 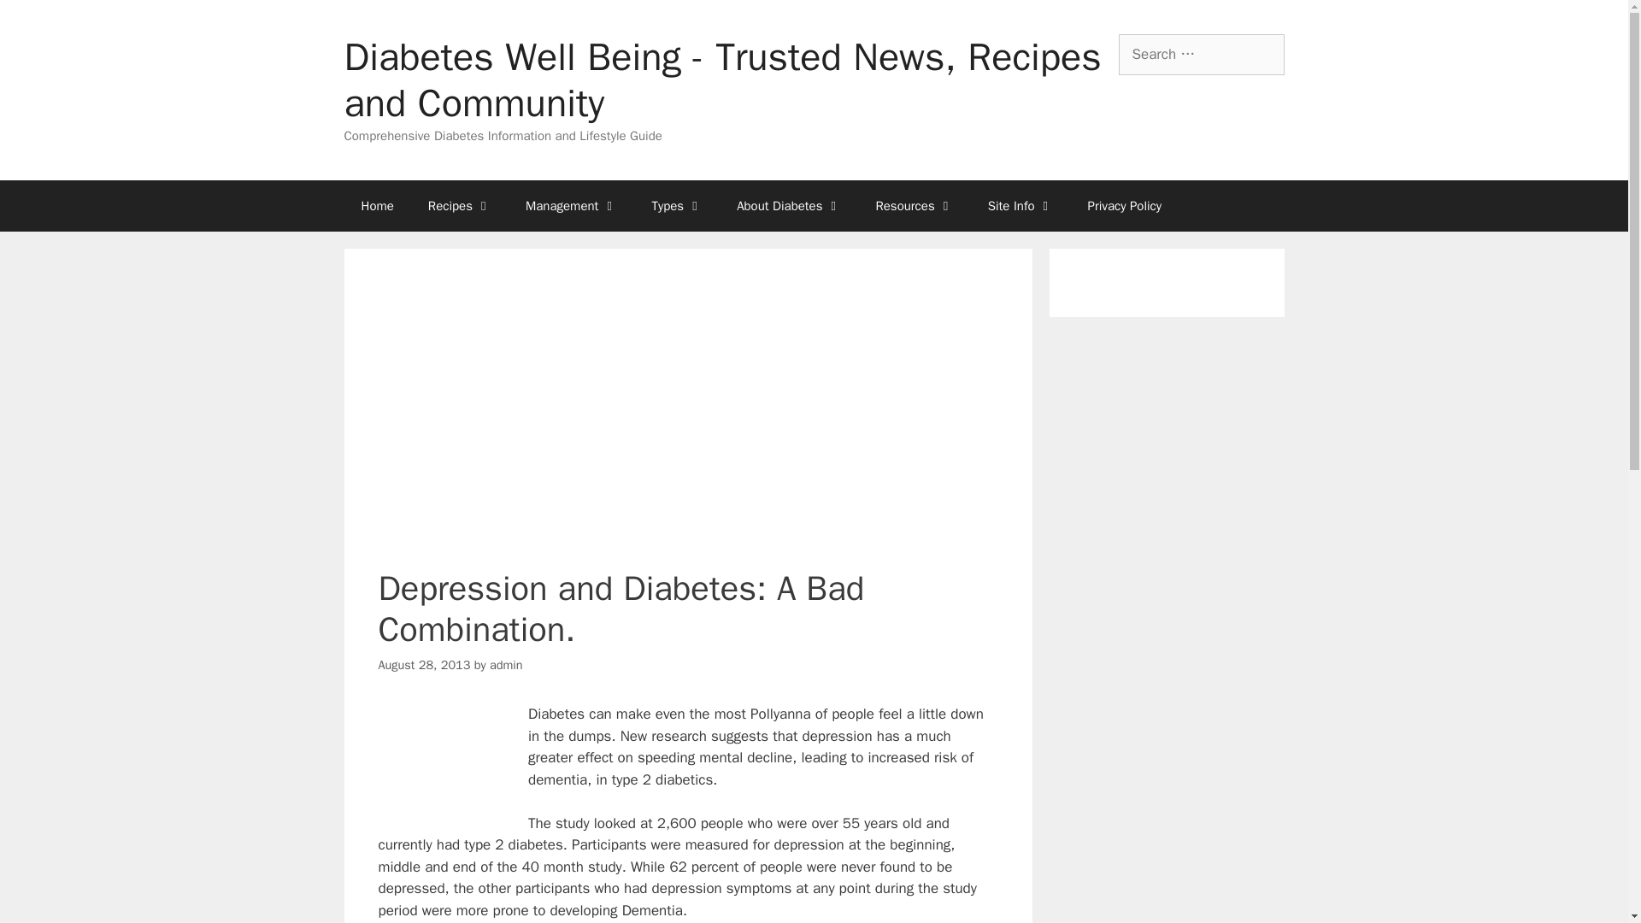 I want to click on Management, so click(x=571, y=205).